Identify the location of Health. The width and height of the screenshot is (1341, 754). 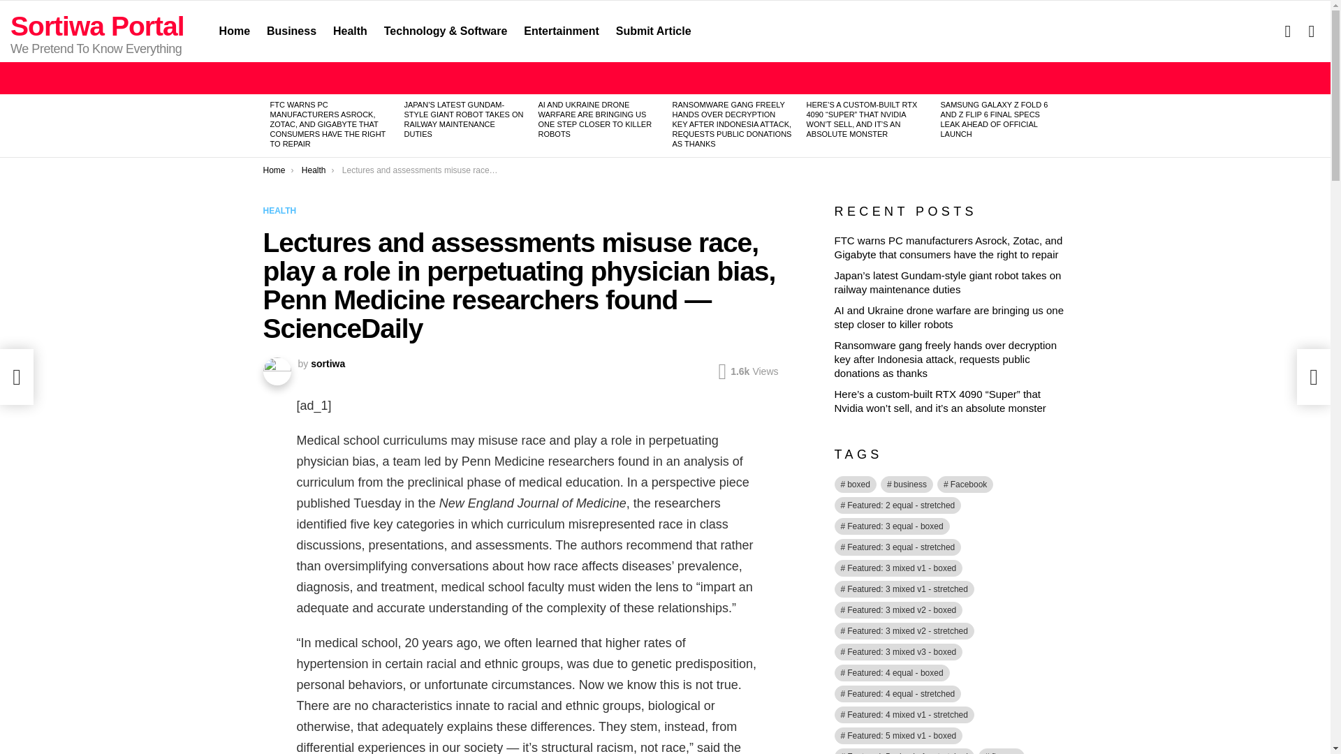
(314, 170).